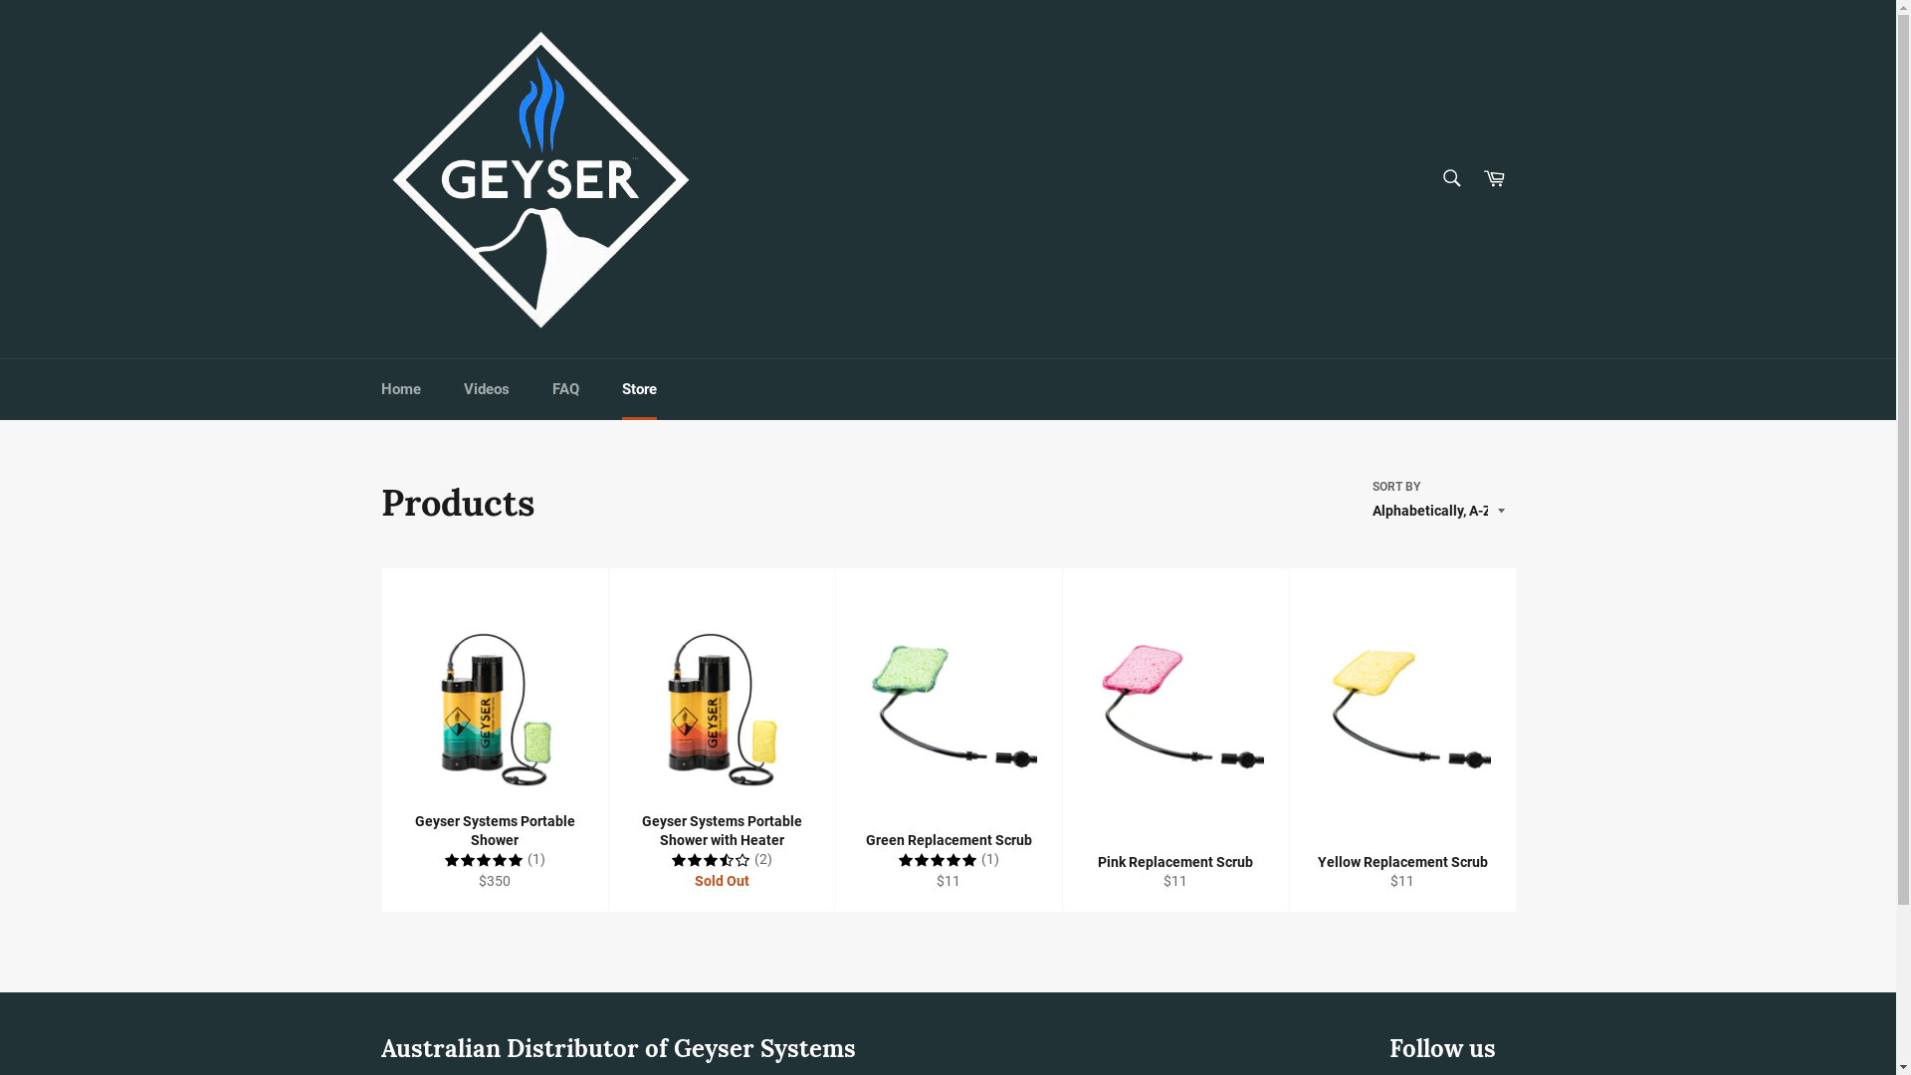  I want to click on Green Replacement Scrub
 (1)
Regular price
$11, so click(948, 740).